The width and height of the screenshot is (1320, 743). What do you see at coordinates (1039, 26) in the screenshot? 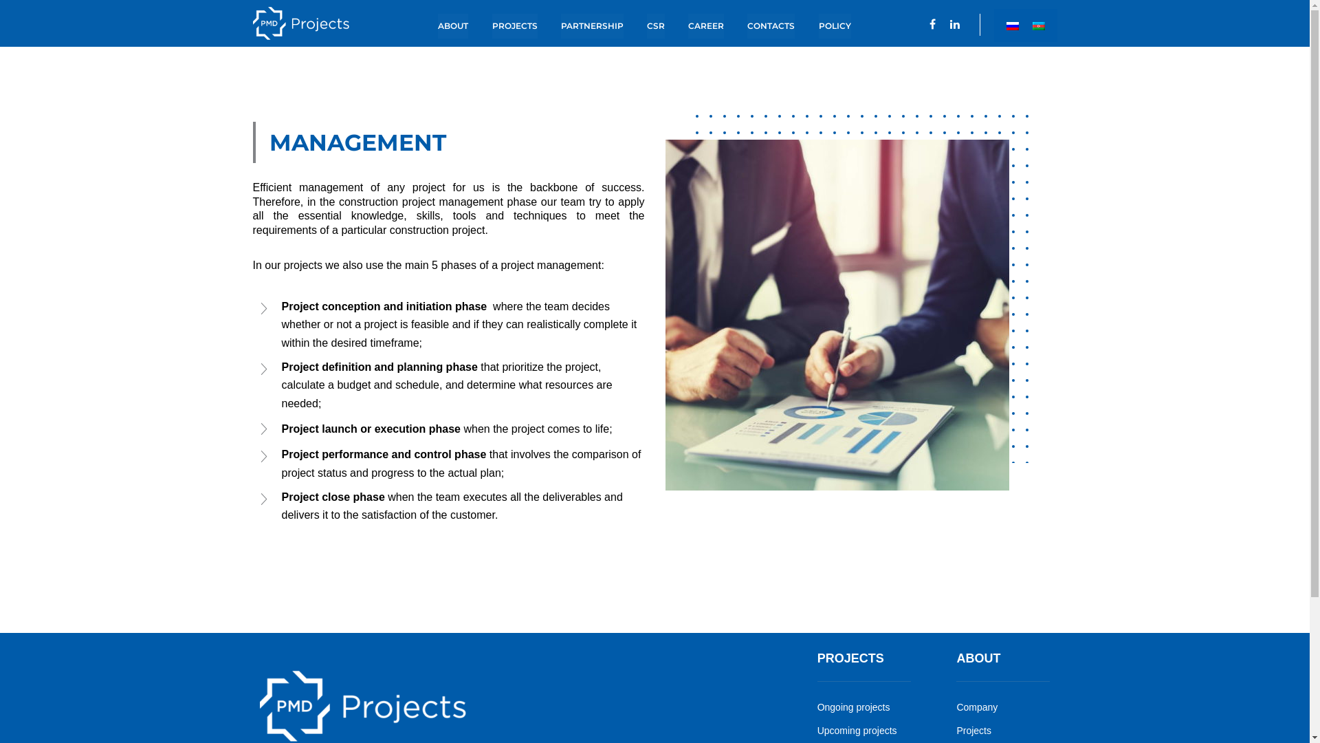
I see `Azerbaijan dili` at bounding box center [1039, 26].